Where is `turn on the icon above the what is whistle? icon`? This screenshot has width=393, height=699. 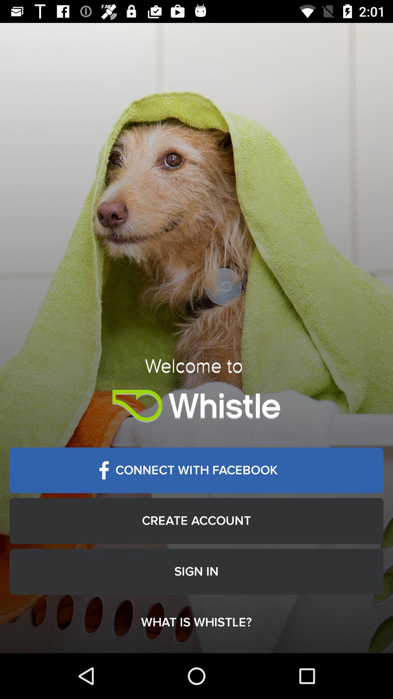 turn on the icon above the what is whistle? icon is located at coordinates (196, 572).